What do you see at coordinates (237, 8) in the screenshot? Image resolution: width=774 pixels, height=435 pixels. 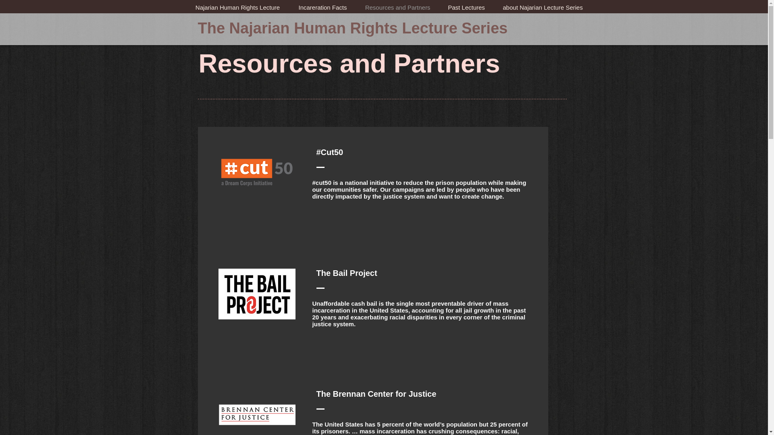 I see `Najarian Human Rights Lecture` at bounding box center [237, 8].